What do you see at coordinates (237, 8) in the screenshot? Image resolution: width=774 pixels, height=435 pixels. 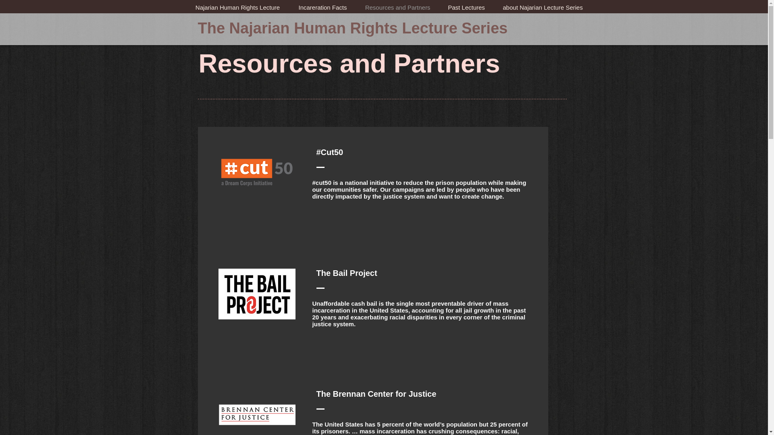 I see `Najarian Human Rights Lecture` at bounding box center [237, 8].